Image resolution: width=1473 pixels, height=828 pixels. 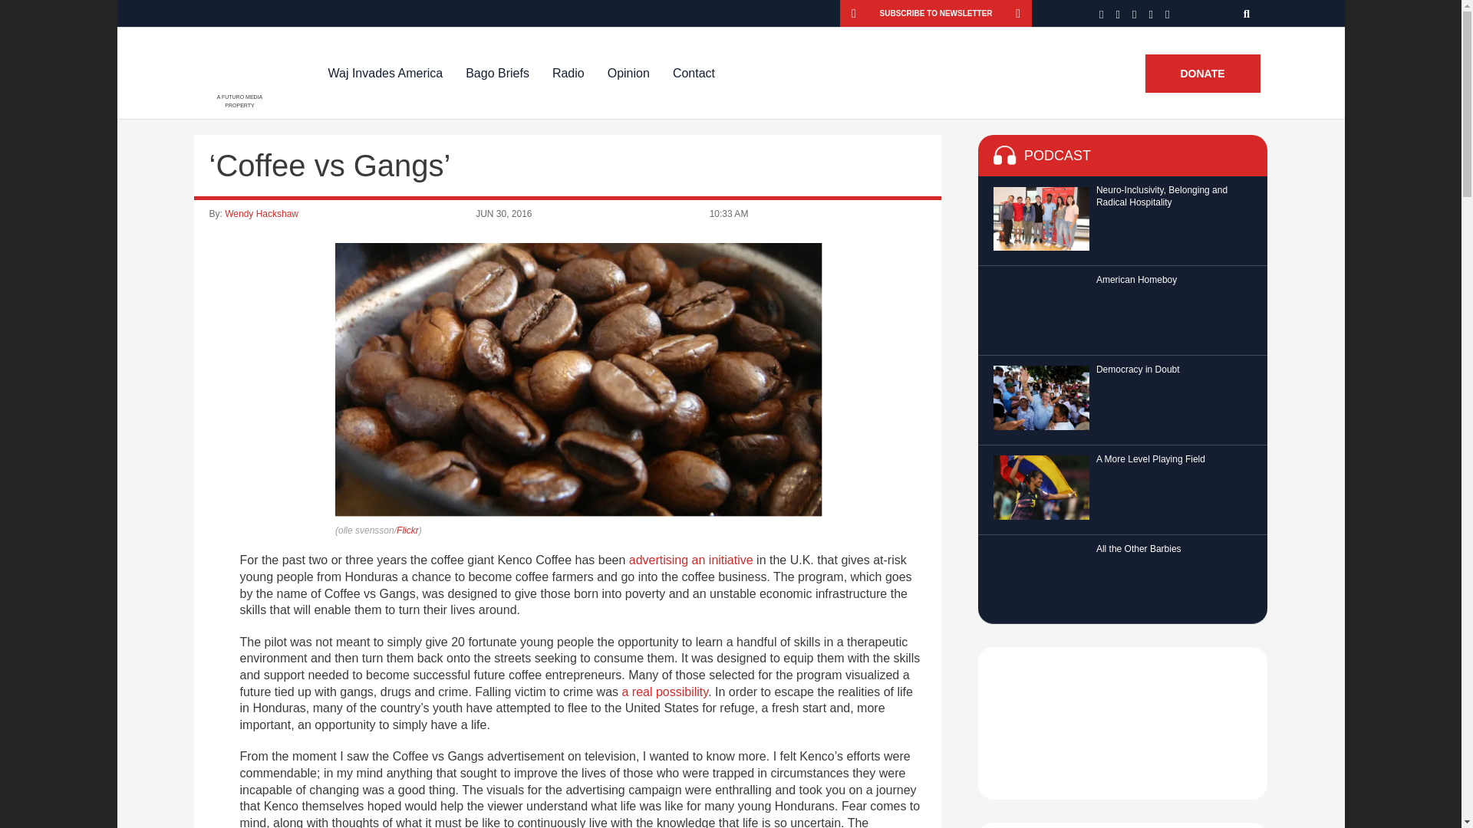 I want to click on DONATE, so click(x=1201, y=74).